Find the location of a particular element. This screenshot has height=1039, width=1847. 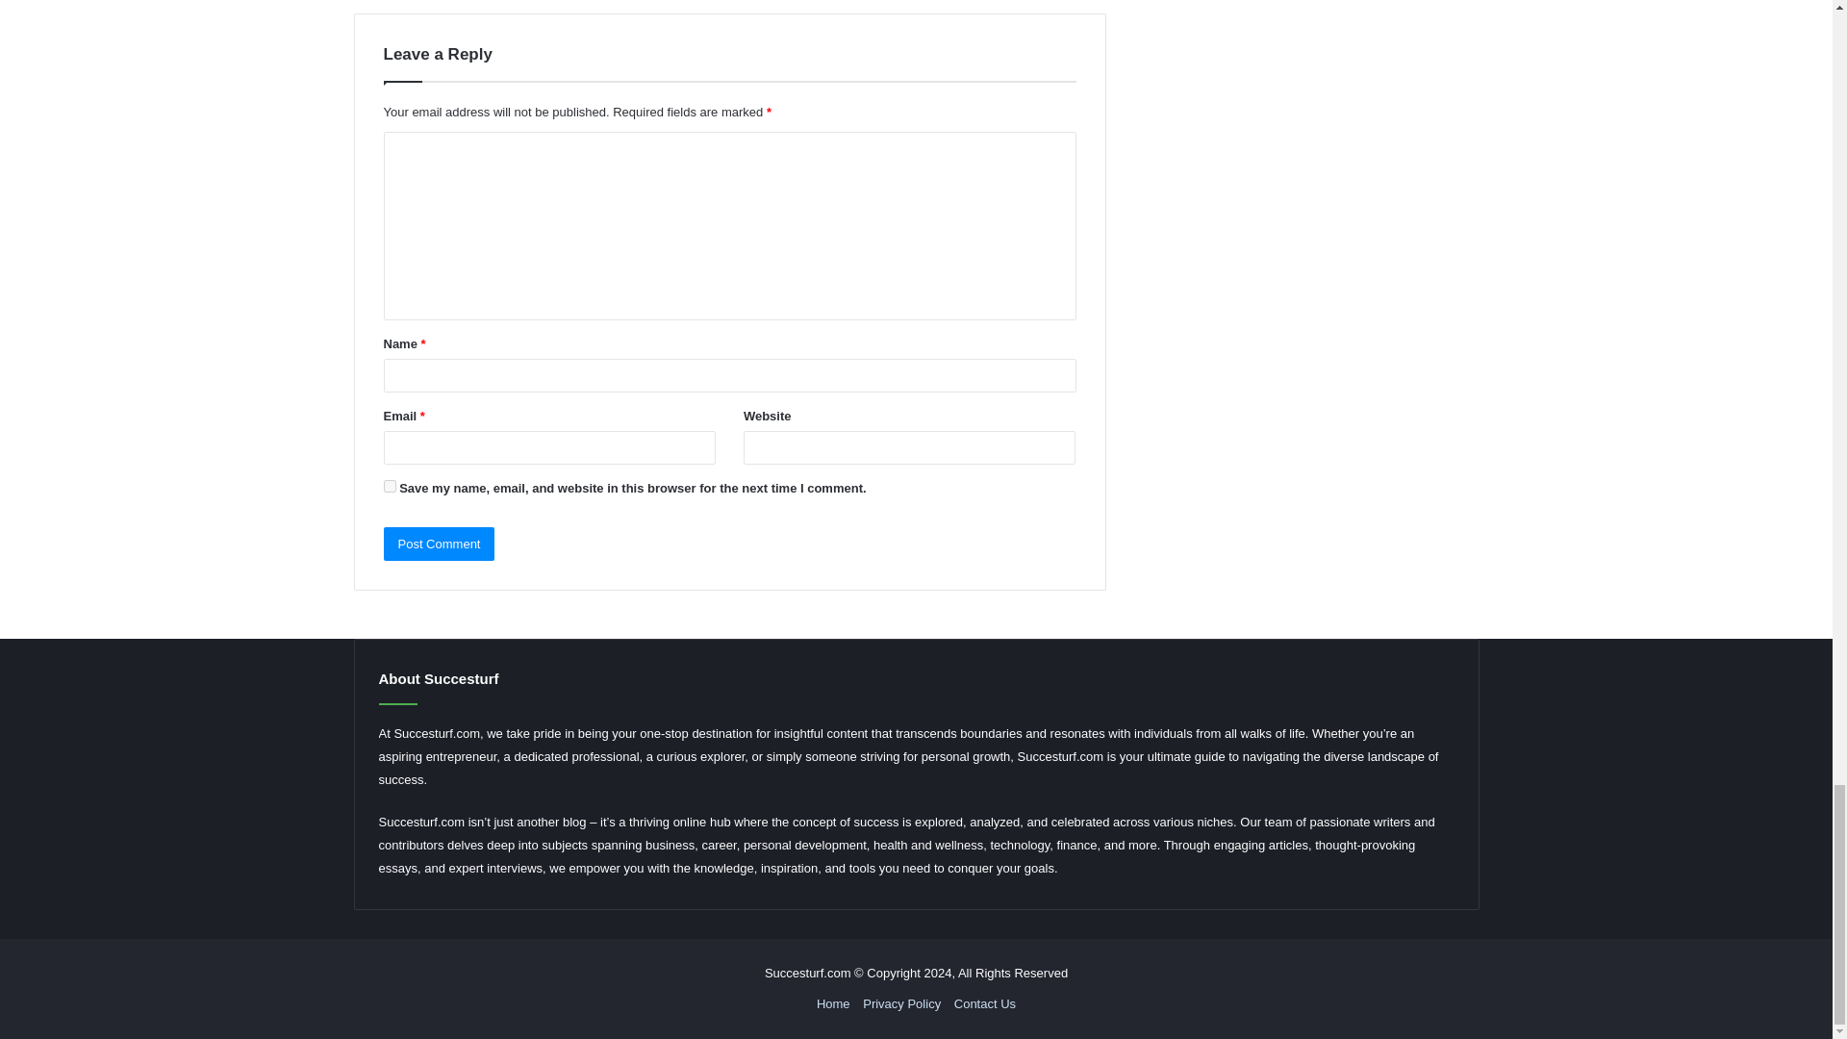

yes is located at coordinates (389, 485).